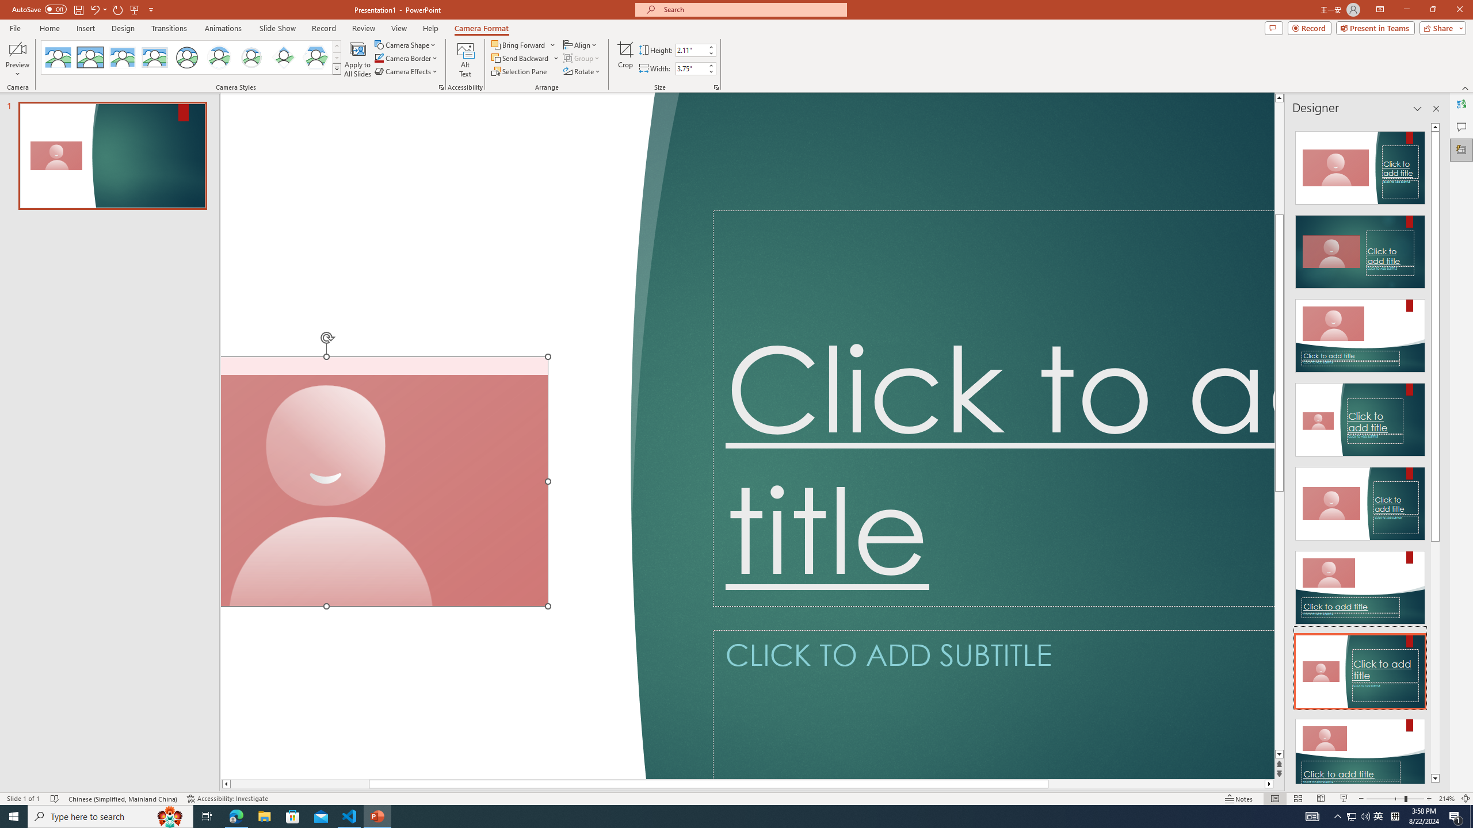 Image resolution: width=1473 pixels, height=828 pixels. What do you see at coordinates (379, 57) in the screenshot?
I see `Camera Border Blue, Accent 1` at bounding box center [379, 57].